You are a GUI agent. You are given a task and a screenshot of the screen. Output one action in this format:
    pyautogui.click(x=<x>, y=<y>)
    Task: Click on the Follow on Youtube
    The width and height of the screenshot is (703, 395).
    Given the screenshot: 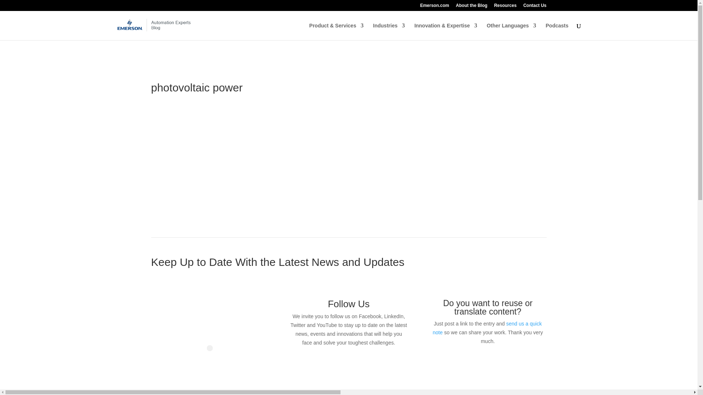 What is the action you would take?
    pyautogui.click(x=371, y=364)
    